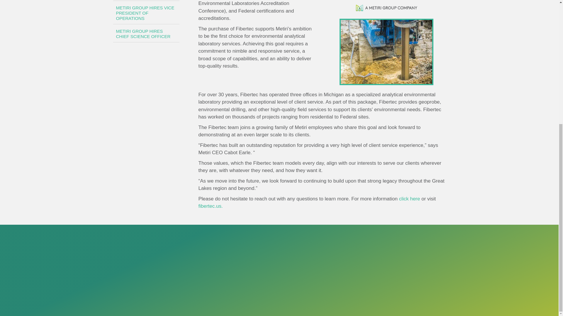  What do you see at coordinates (146, 1) in the screenshot?
I see `METIRI GROUP EXPANDS PFAS CAPABILITIES IN MICHIGAN` at bounding box center [146, 1].